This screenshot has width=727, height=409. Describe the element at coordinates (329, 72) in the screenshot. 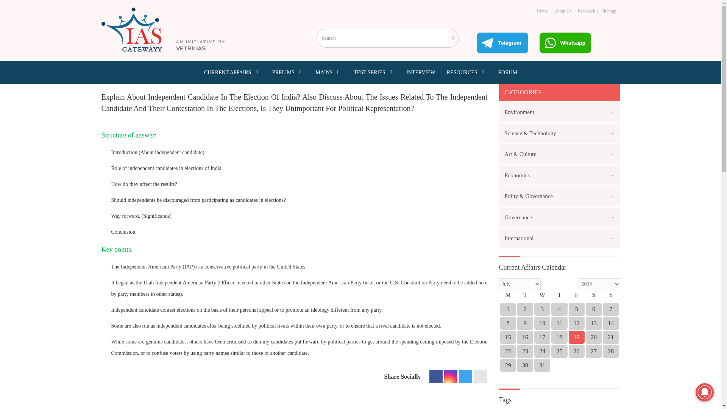

I see `MAINS` at that location.